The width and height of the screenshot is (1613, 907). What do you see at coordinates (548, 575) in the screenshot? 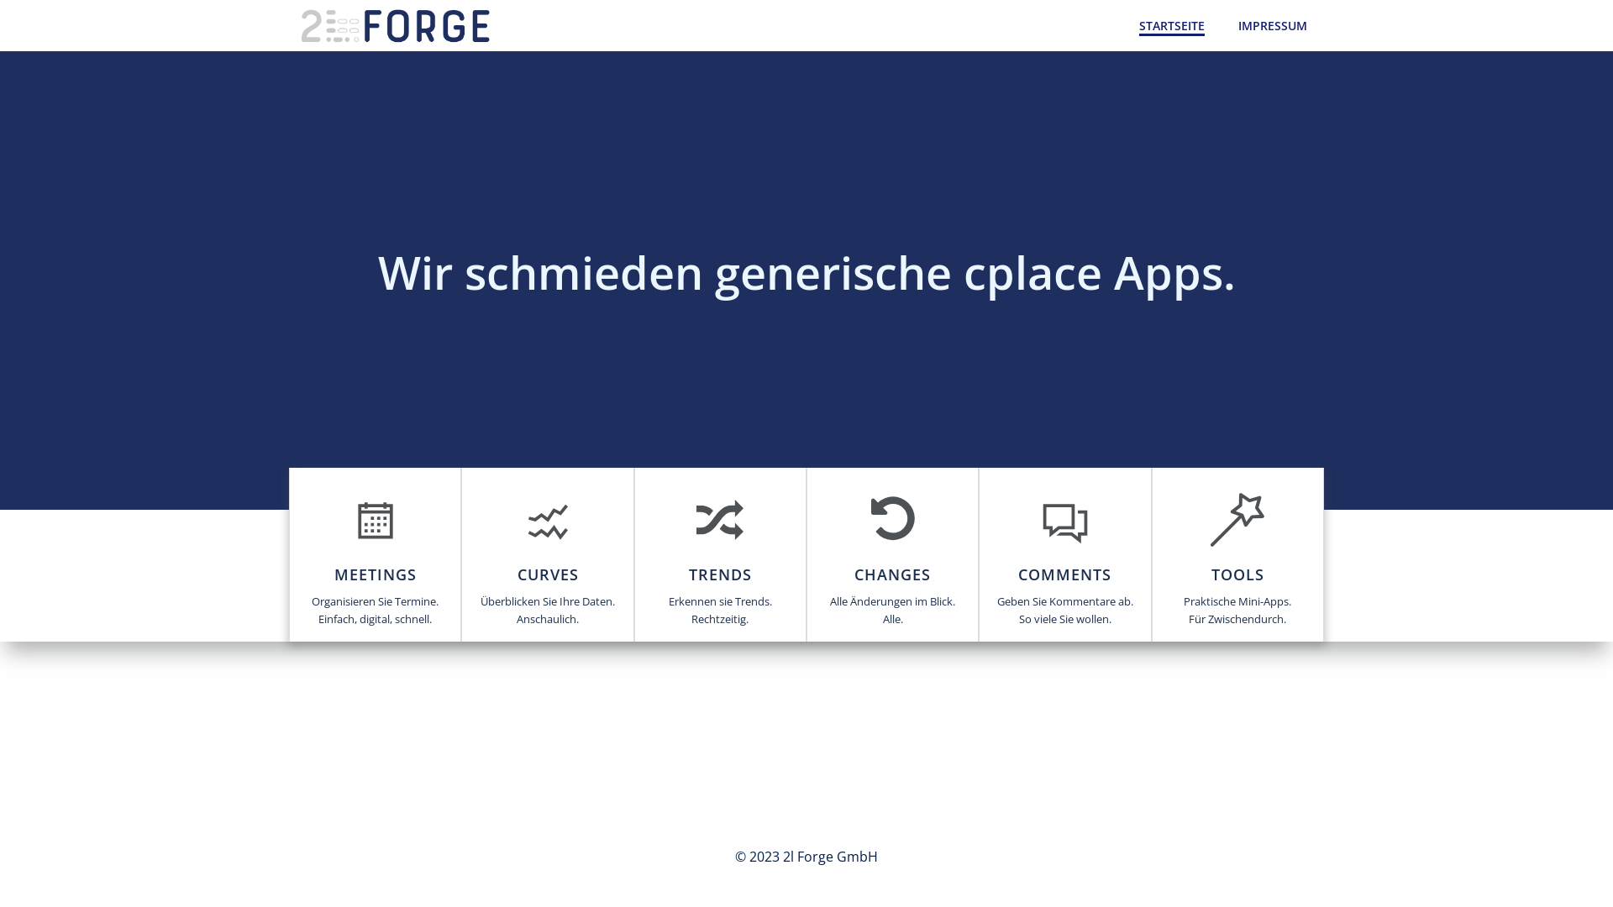
I see `CURVES` at bounding box center [548, 575].